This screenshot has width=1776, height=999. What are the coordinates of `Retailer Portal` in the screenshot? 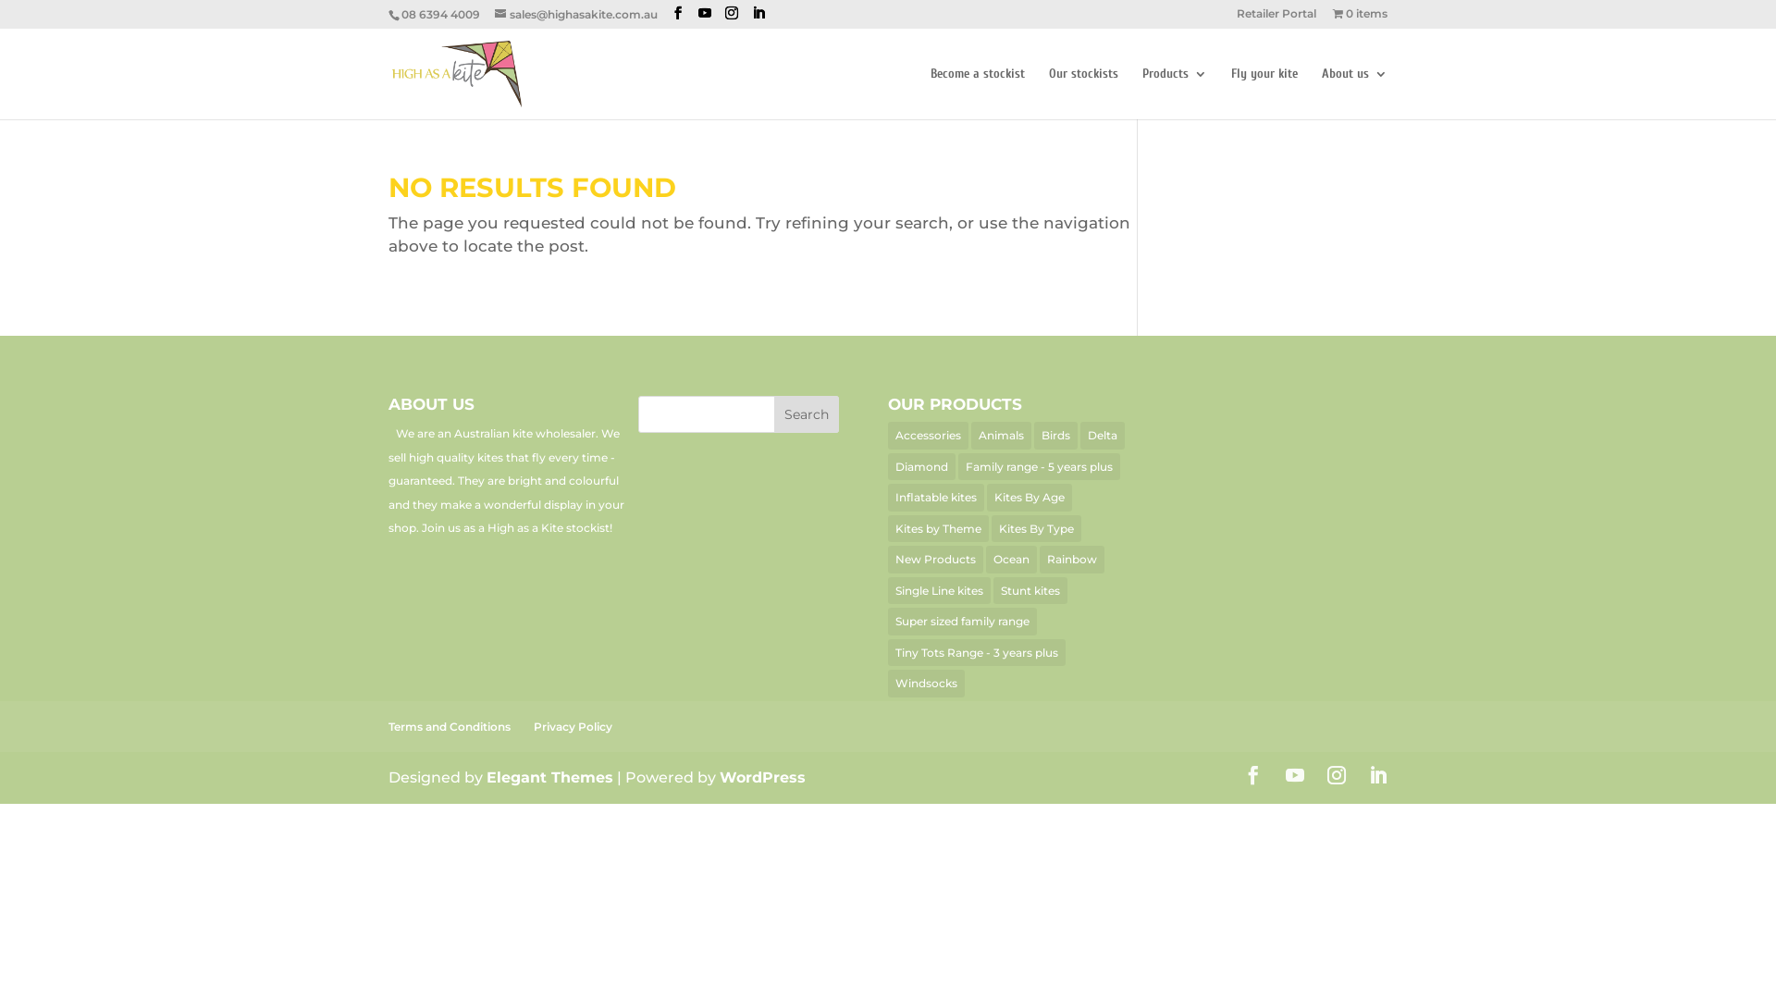 It's located at (1276, 18).